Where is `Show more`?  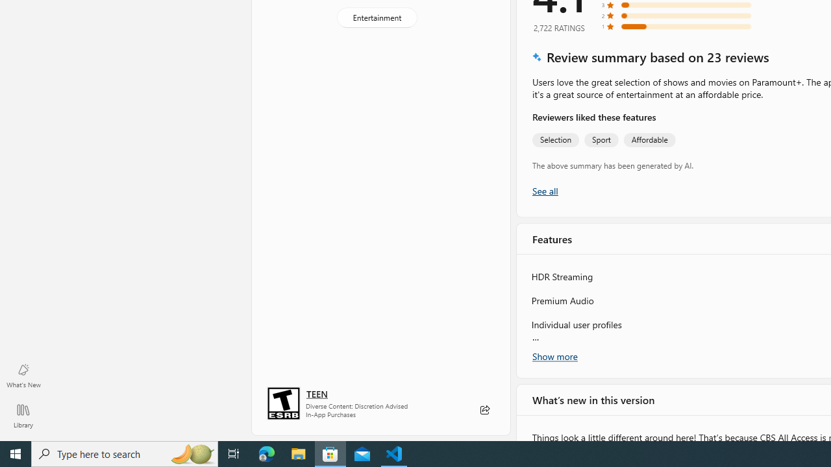
Show more is located at coordinates (554, 356).